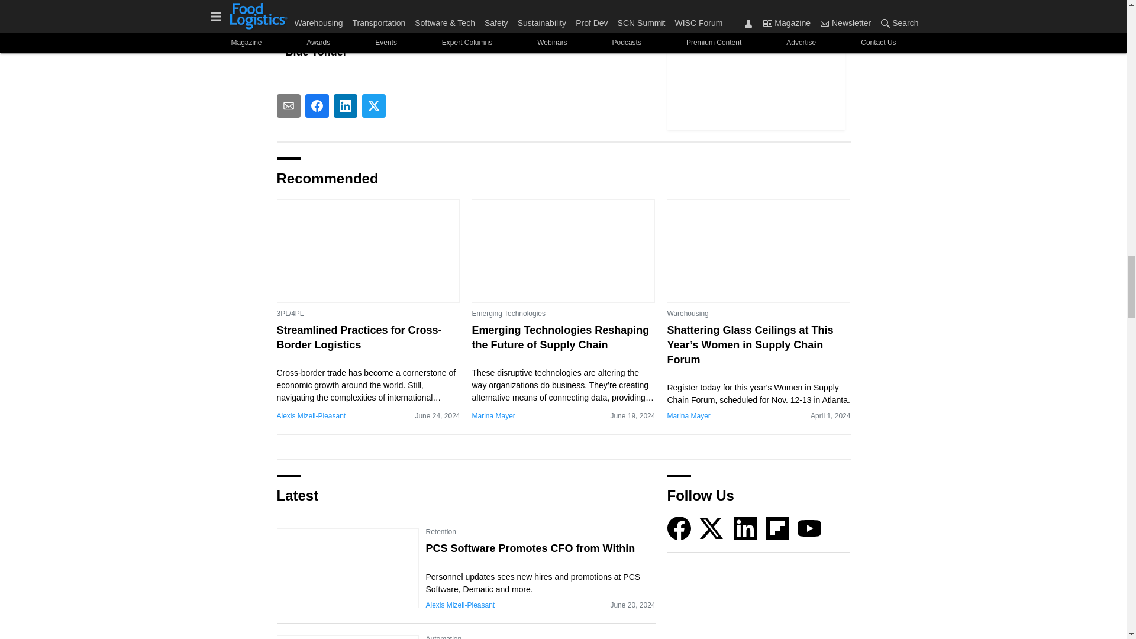 This screenshot has width=1136, height=639. I want to click on Facebook icon, so click(679, 528).